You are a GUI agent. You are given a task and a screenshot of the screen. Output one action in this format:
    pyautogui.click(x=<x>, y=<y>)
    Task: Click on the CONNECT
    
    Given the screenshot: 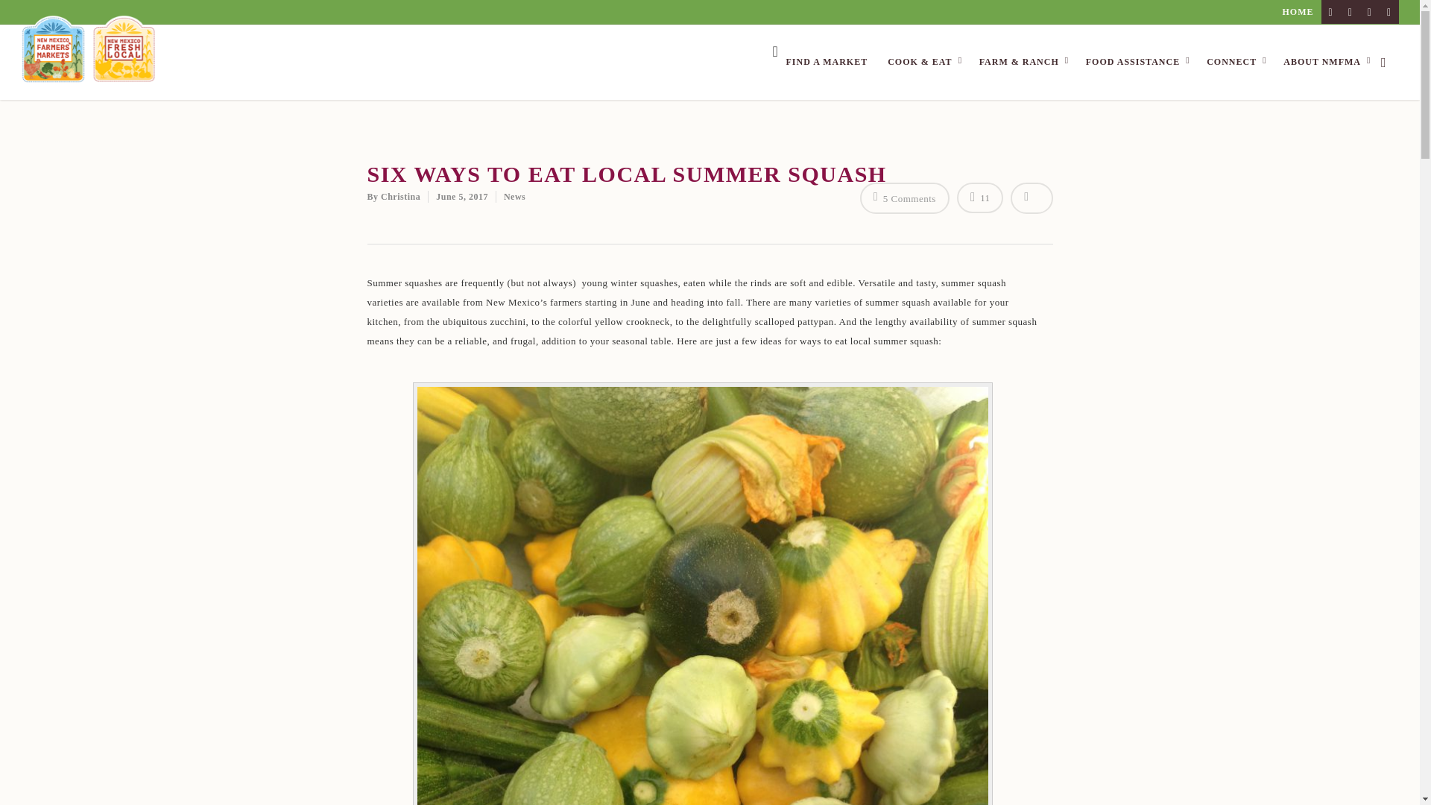 What is the action you would take?
    pyautogui.click(x=1238, y=62)
    